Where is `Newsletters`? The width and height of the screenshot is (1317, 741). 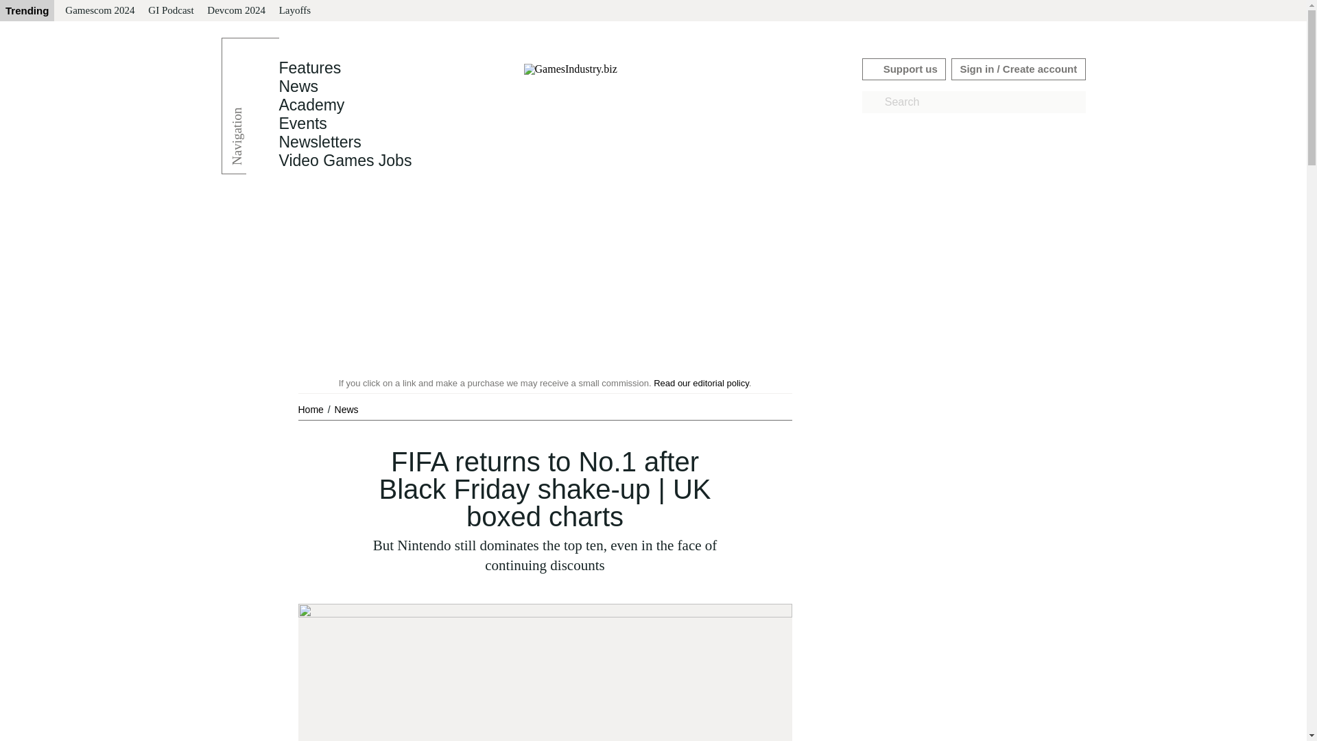 Newsletters is located at coordinates (320, 142).